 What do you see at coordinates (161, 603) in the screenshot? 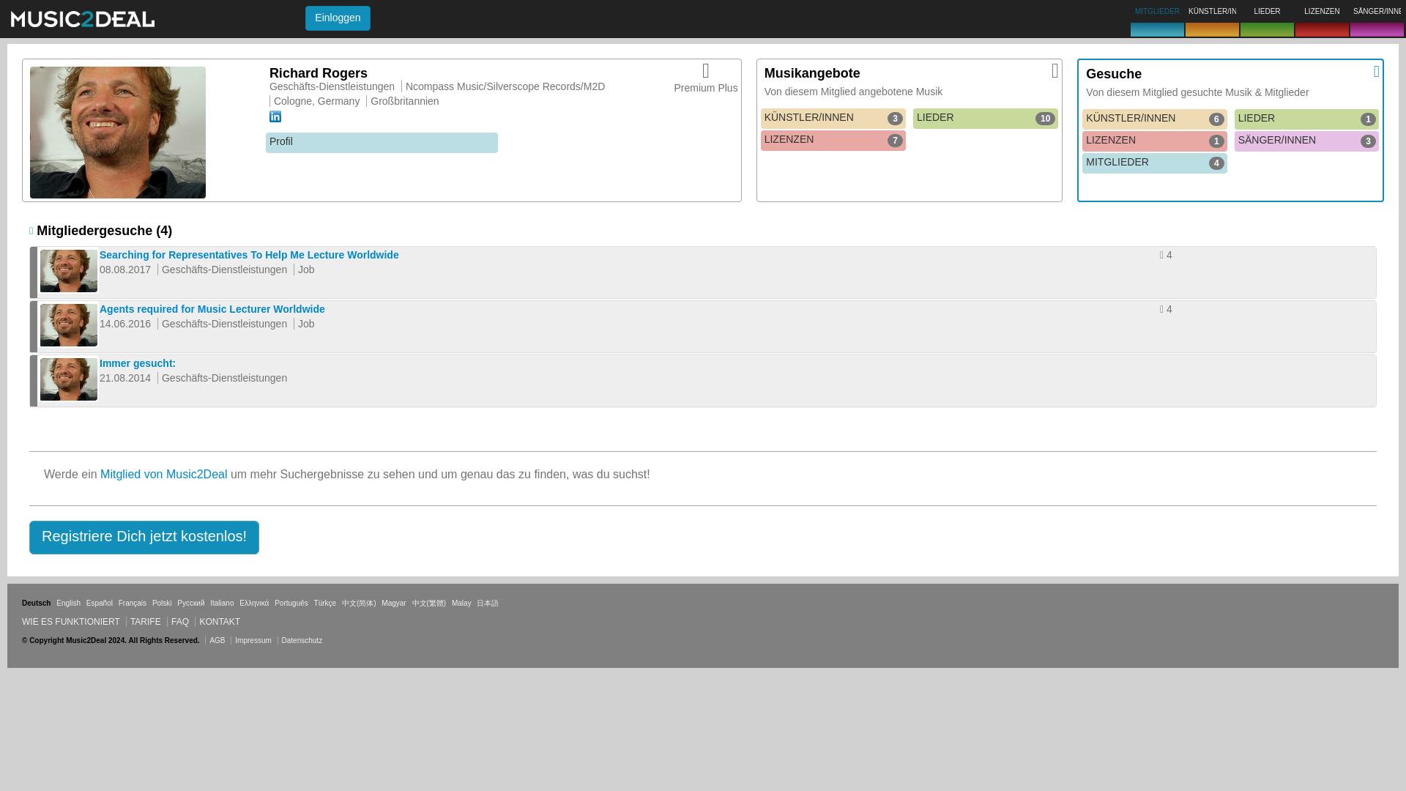
I see `Italian` at bounding box center [161, 603].